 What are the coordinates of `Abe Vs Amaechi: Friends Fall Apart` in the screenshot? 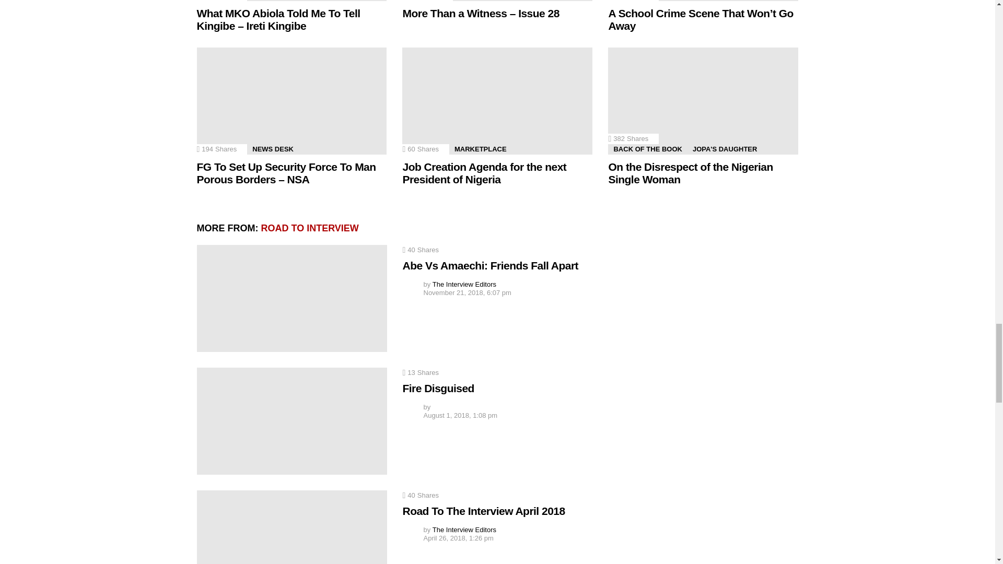 It's located at (291, 298).